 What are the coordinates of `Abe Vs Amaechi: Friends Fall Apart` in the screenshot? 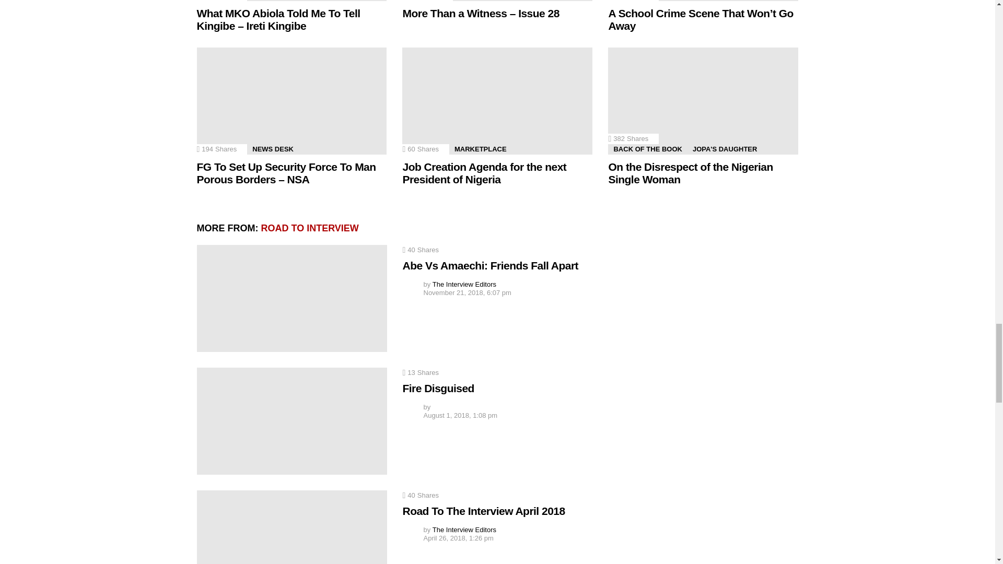 It's located at (291, 298).